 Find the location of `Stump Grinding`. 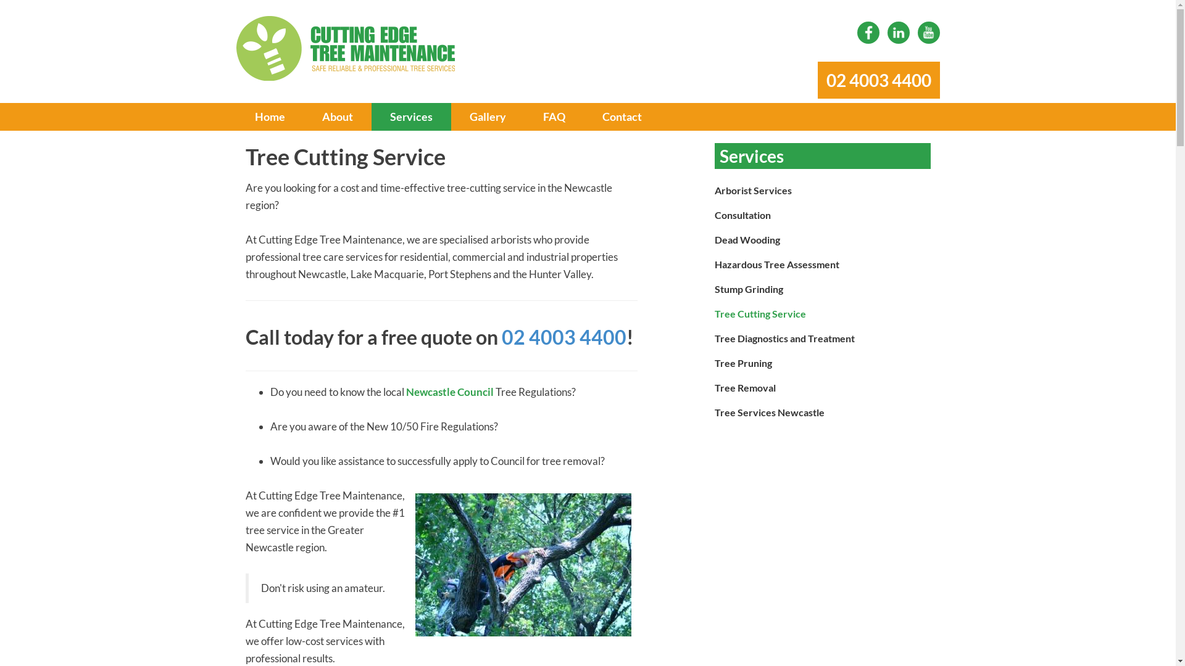

Stump Grinding is located at coordinates (823, 289).